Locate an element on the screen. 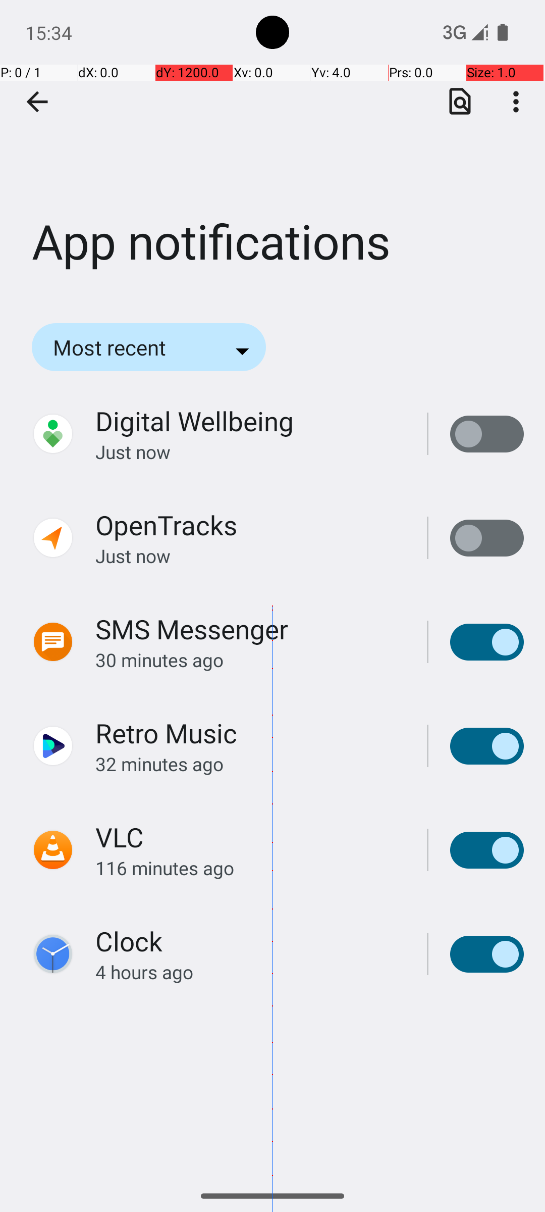 This screenshot has height=1212, width=545. Just now is located at coordinates (250, 451).